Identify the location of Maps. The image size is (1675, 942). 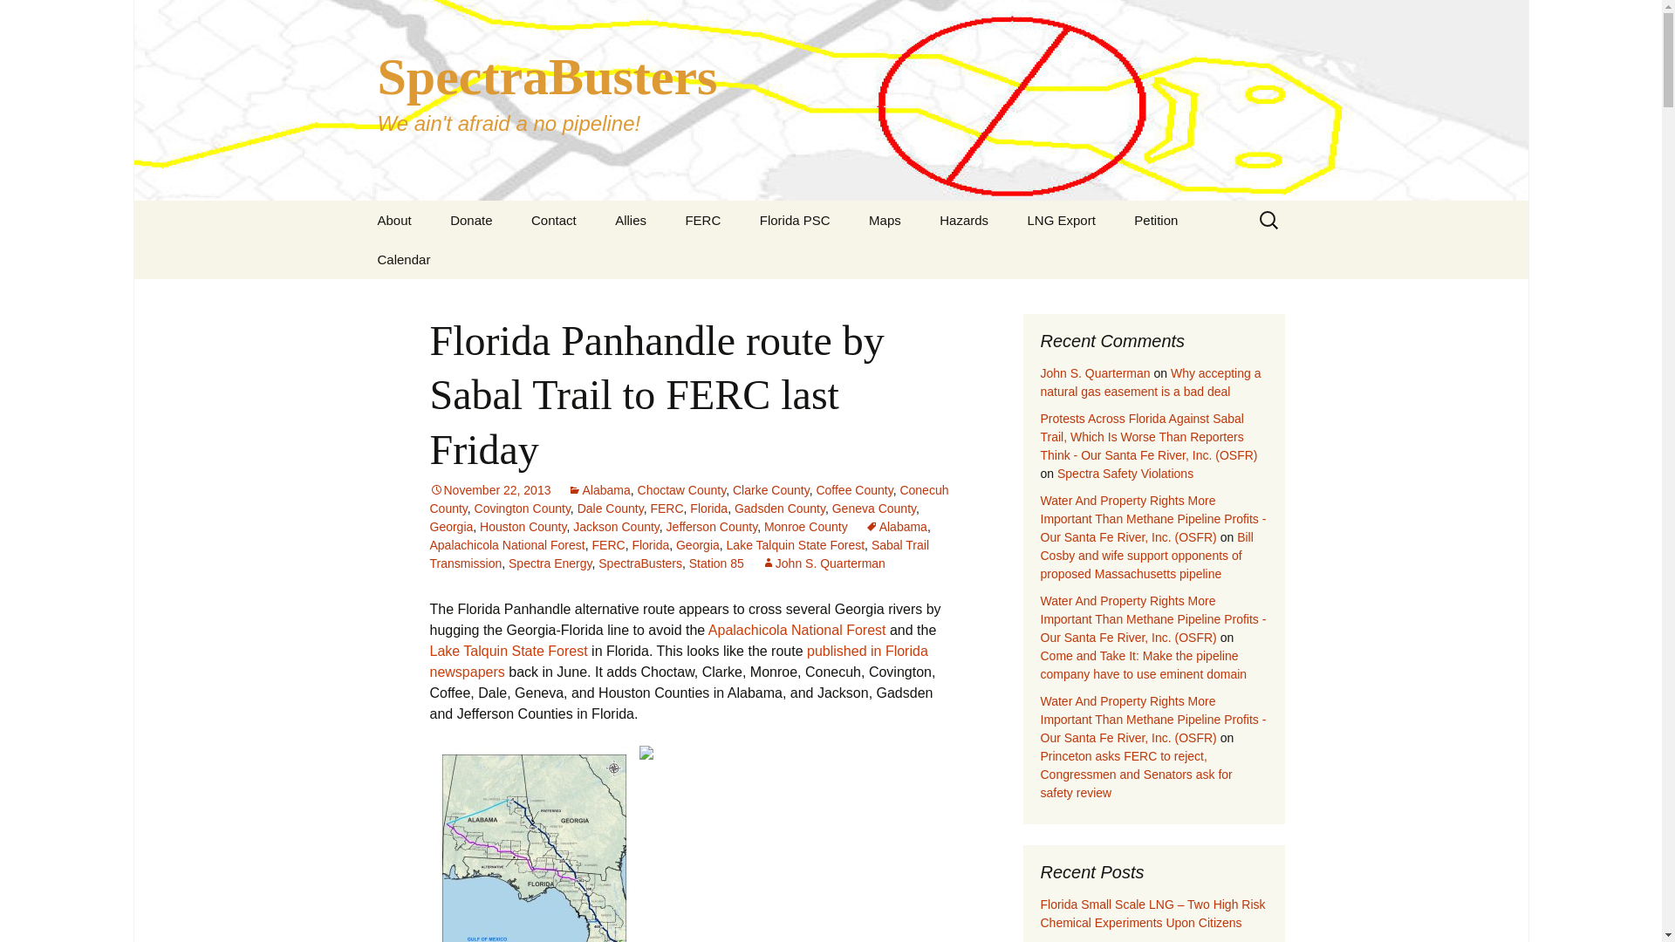
(964, 220).